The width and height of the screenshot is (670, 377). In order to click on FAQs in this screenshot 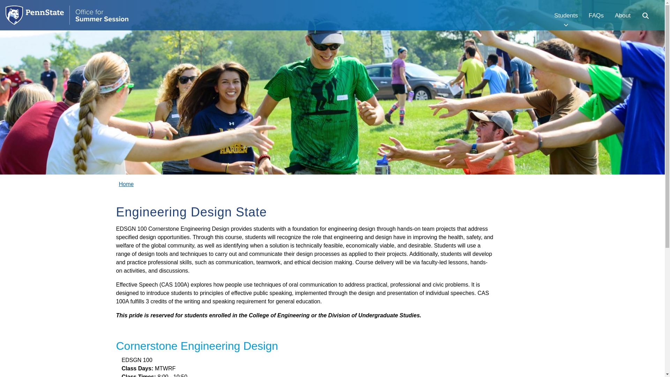, I will do `click(596, 15)`.